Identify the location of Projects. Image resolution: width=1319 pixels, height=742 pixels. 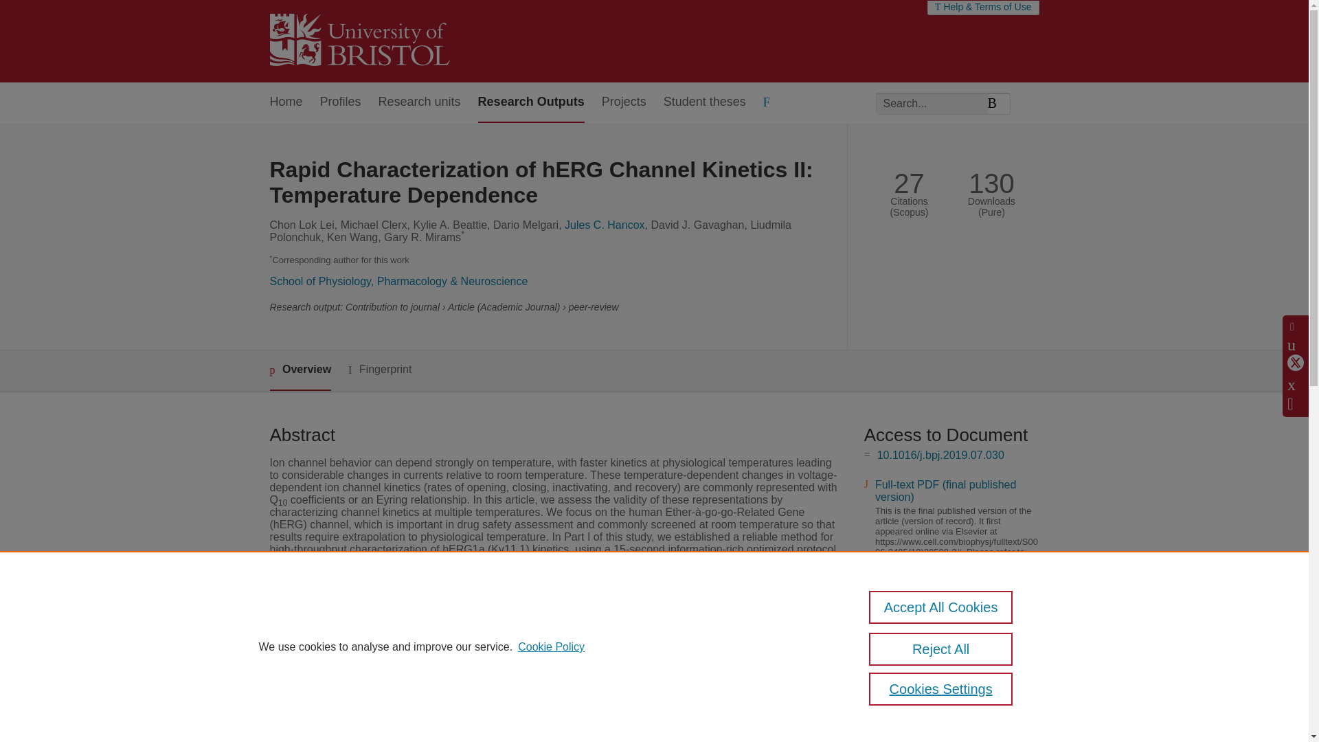
(624, 102).